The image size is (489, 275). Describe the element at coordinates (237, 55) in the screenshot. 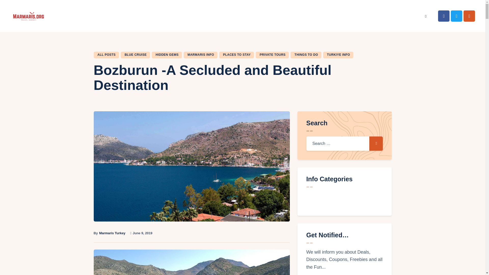

I see `PLACES TO STAY` at that location.